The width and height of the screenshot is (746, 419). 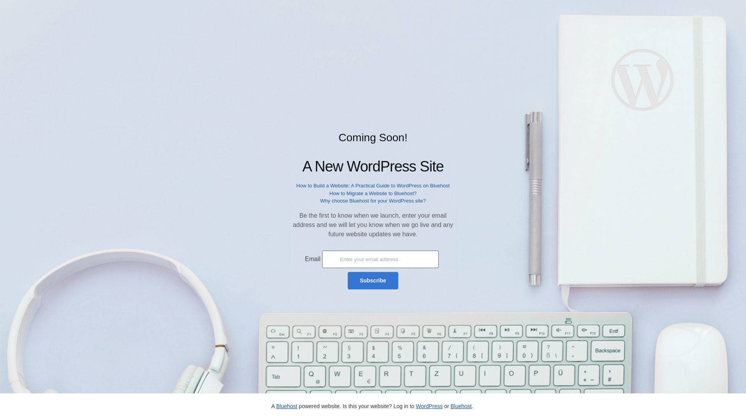 I want to click on Subscribe, so click(x=373, y=280).